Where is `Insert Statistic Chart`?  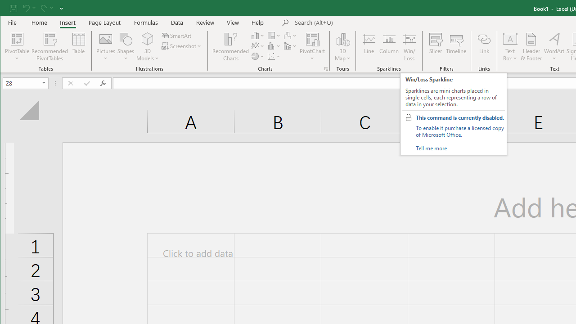 Insert Statistic Chart is located at coordinates (274, 46).